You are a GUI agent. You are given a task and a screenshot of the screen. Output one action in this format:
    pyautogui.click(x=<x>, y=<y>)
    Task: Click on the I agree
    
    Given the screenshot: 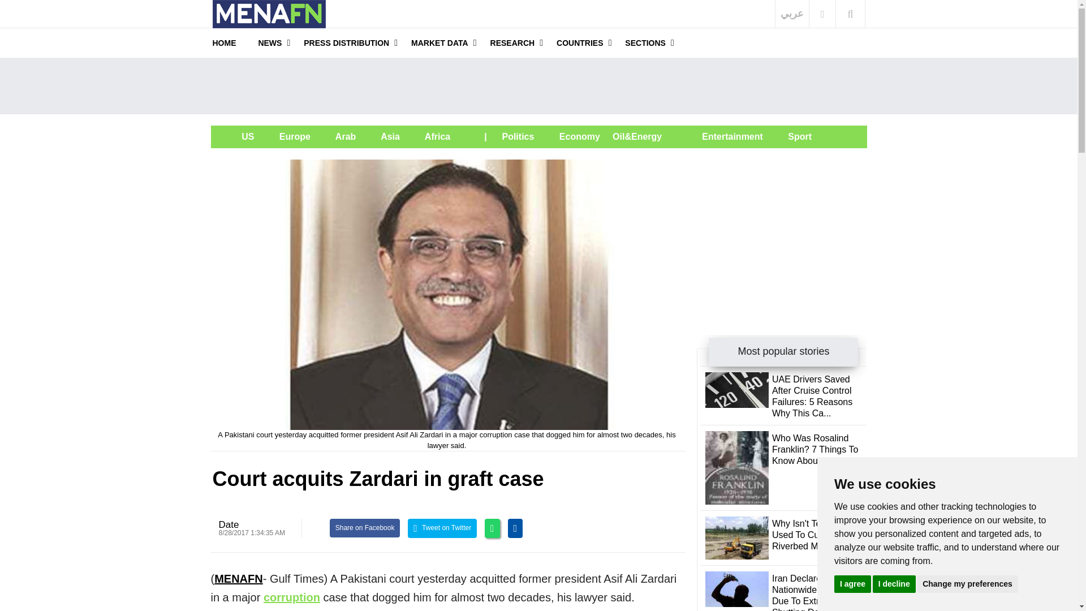 What is the action you would take?
    pyautogui.click(x=852, y=583)
    